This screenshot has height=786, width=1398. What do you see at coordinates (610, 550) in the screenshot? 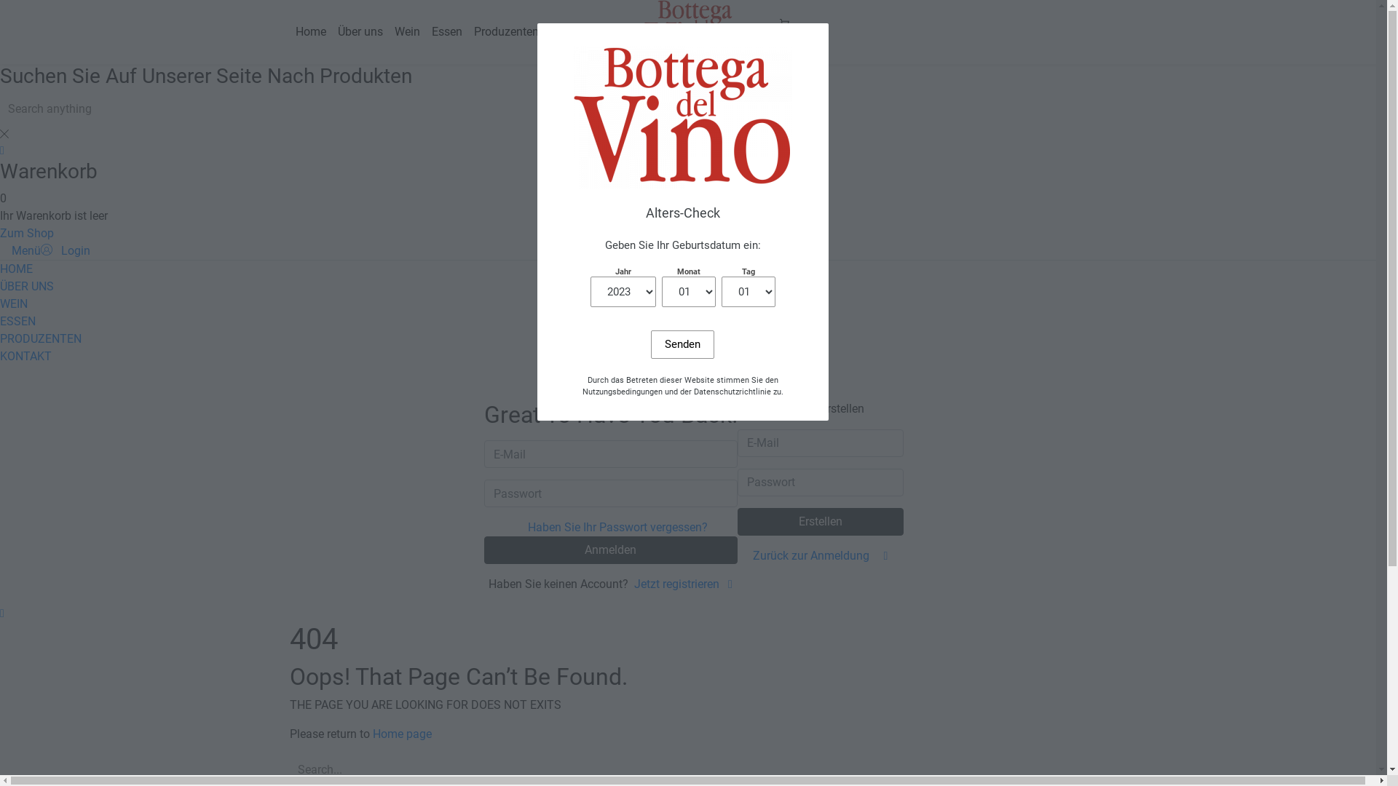
I see `Anmelden` at bounding box center [610, 550].